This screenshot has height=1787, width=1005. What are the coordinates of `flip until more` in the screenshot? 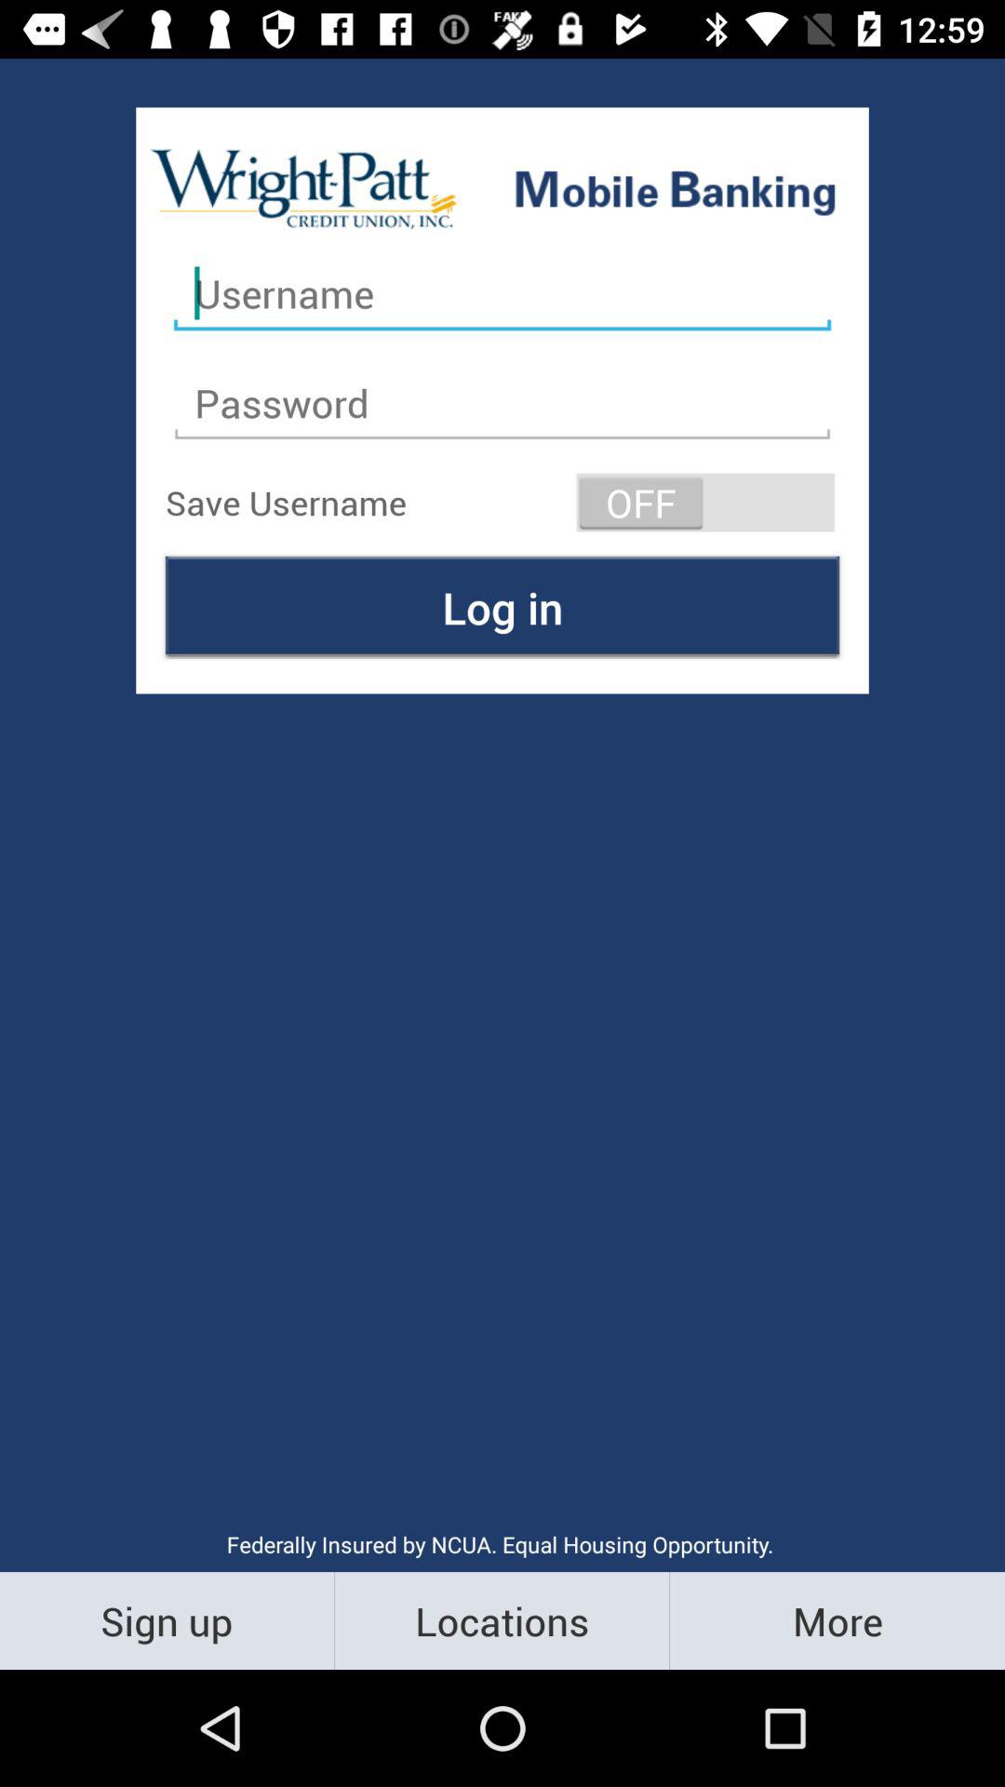 It's located at (837, 1619).